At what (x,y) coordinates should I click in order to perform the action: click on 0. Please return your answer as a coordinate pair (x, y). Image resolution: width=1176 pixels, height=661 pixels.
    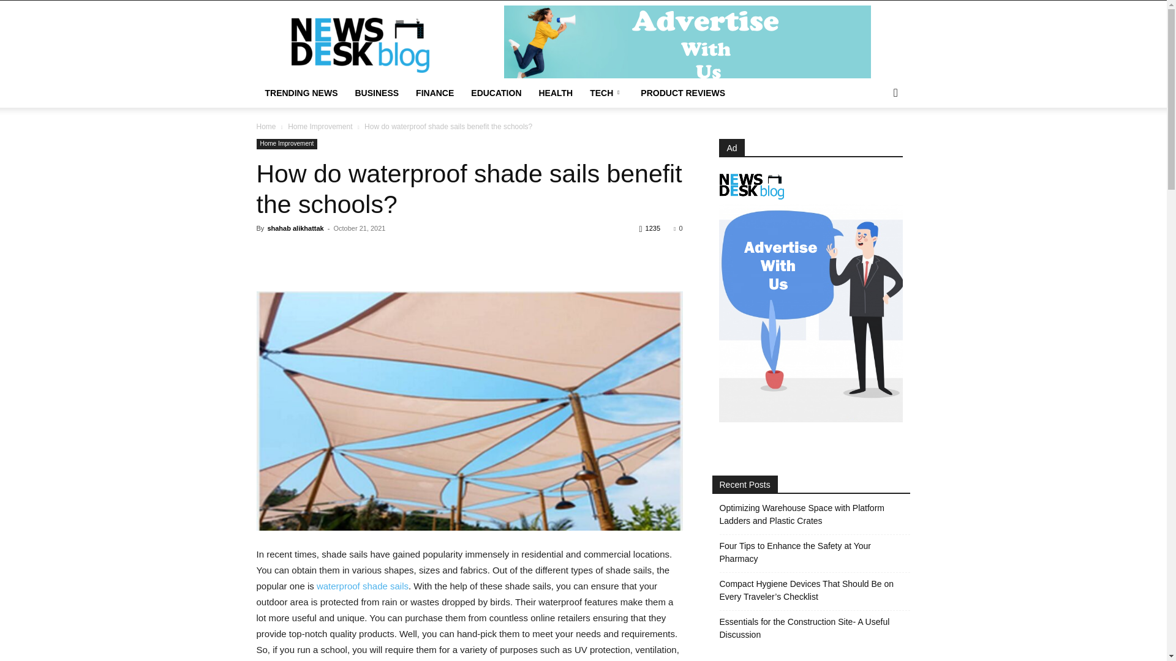
    Looking at the image, I should click on (677, 228).